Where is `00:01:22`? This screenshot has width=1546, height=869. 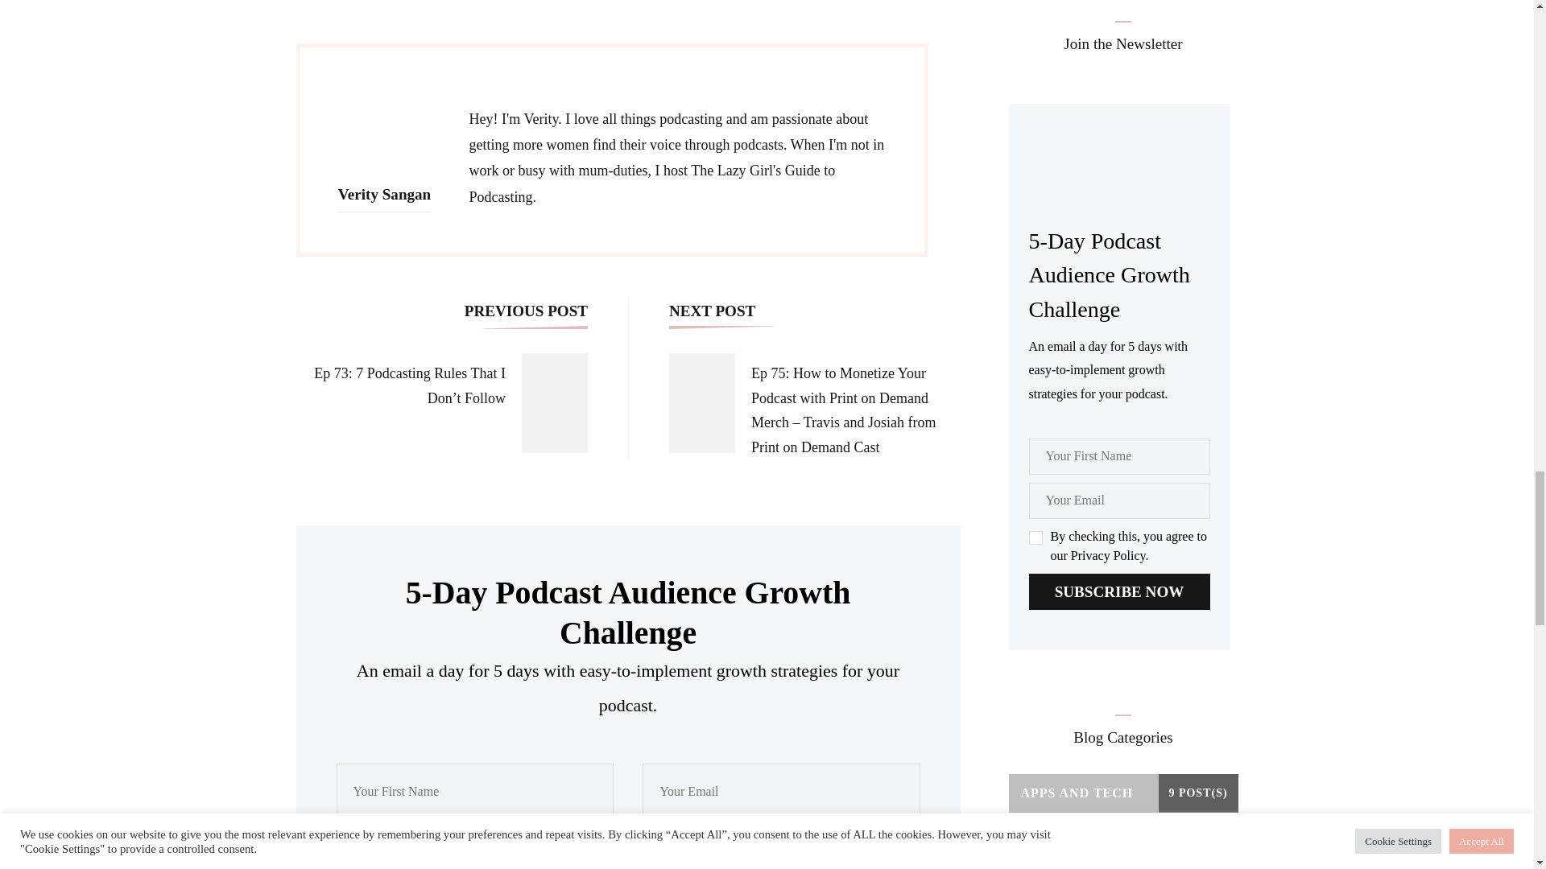 00:01:22 is located at coordinates (345, 161).